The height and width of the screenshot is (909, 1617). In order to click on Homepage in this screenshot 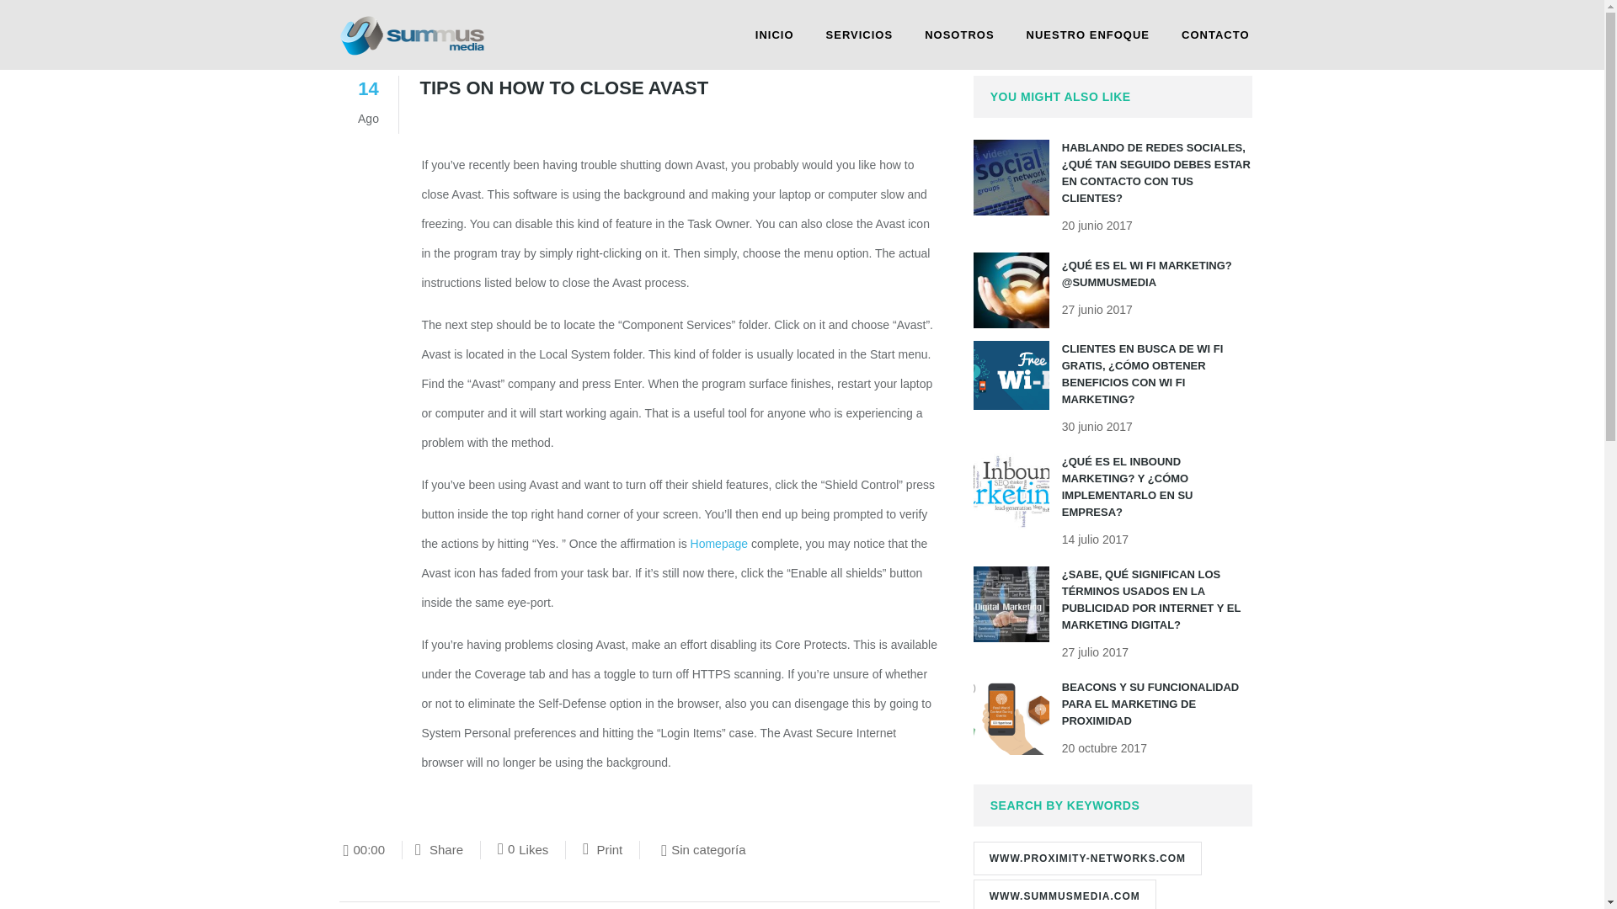, I will do `click(860, 35)`.